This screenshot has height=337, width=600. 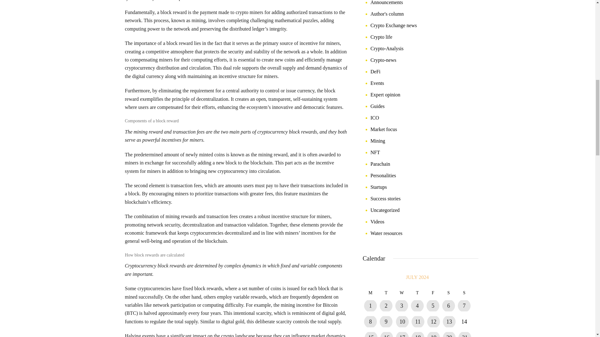 What do you see at coordinates (448, 293) in the screenshot?
I see `Saturday` at bounding box center [448, 293].